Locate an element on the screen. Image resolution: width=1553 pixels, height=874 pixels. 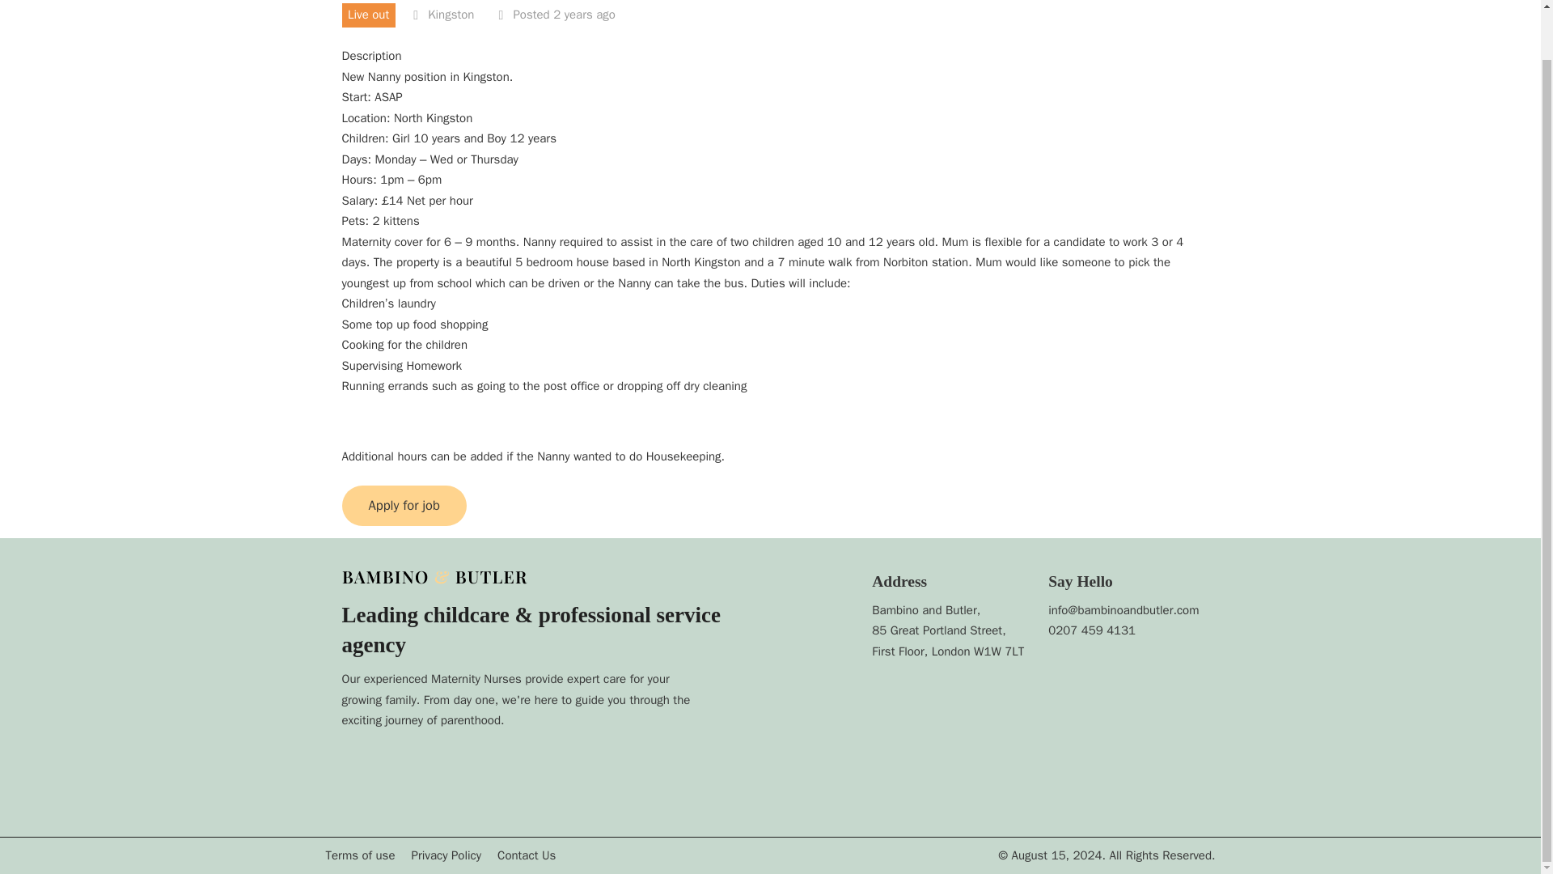
Kingston is located at coordinates (451, 15).